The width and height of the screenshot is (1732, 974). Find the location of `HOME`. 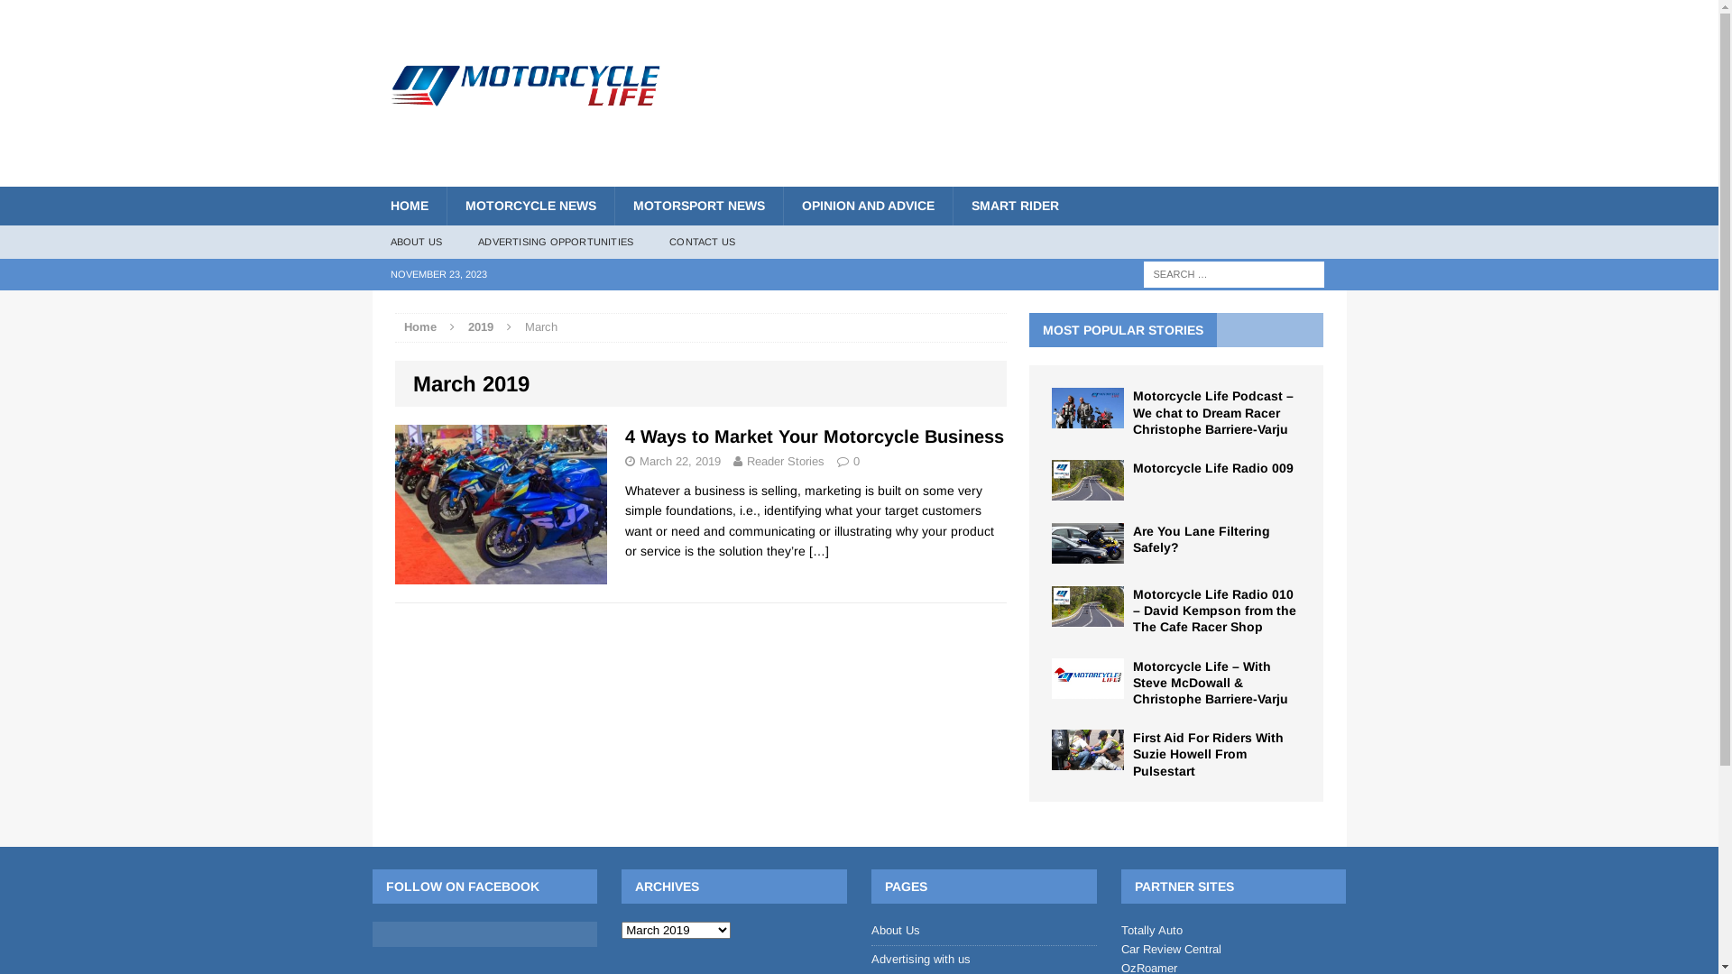

HOME is located at coordinates (408, 206).